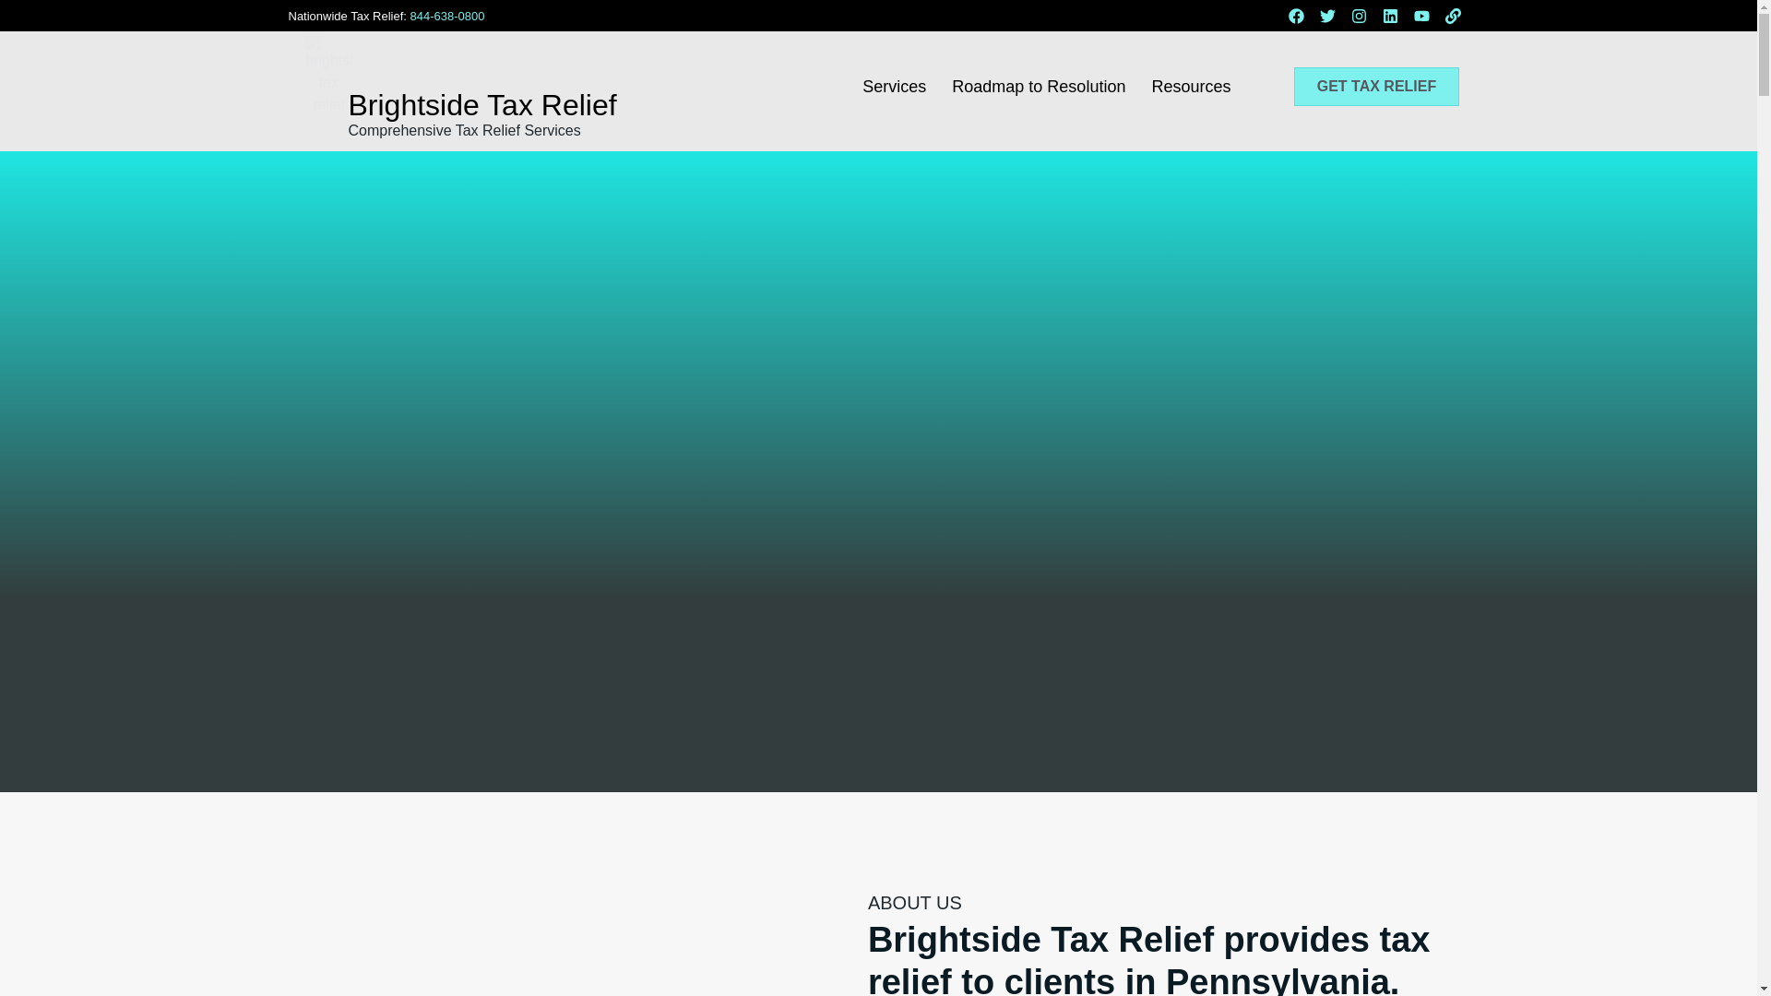 The image size is (1771, 996). I want to click on Resources, so click(1190, 87).